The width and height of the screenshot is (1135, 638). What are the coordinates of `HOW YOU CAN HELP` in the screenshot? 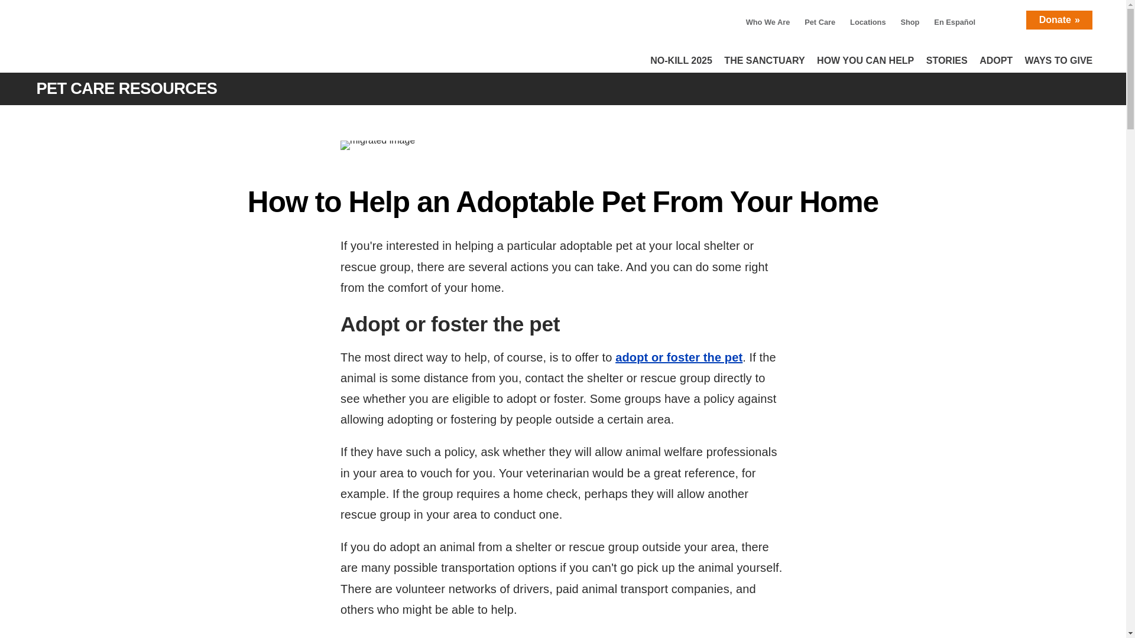 It's located at (865, 57).